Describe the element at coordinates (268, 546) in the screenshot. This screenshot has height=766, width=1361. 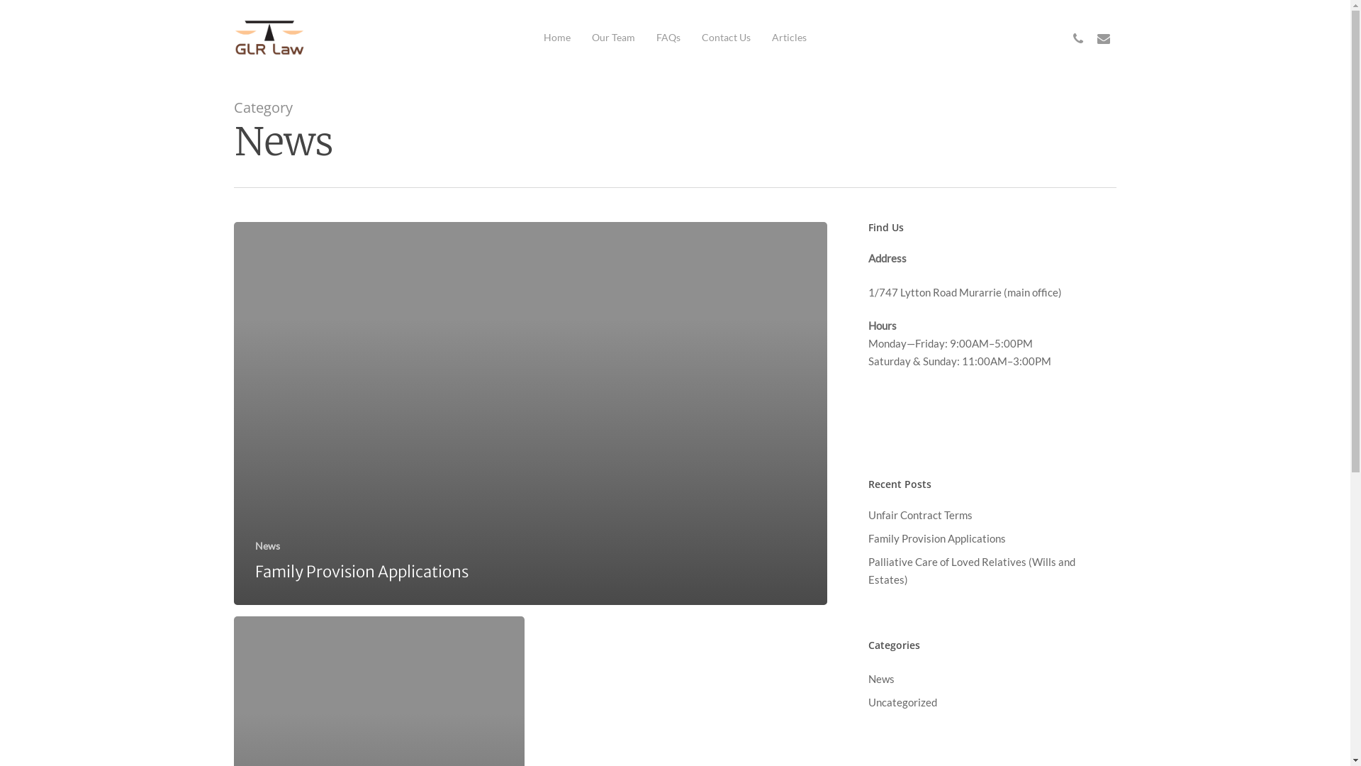
I see `News` at that location.